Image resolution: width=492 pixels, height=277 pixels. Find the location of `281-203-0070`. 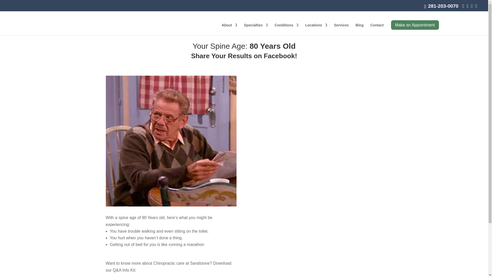

281-203-0070 is located at coordinates (442, 6).